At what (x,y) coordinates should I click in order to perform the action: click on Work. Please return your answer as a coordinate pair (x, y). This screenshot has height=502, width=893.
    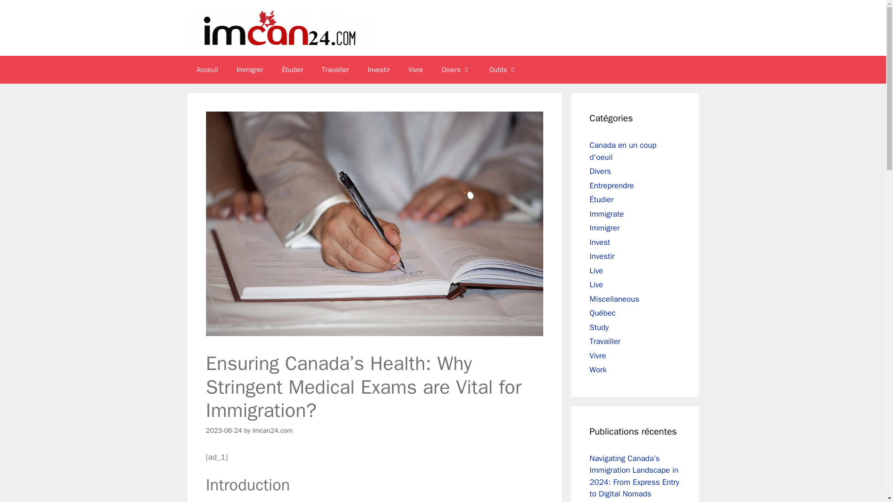
    Looking at the image, I should click on (598, 370).